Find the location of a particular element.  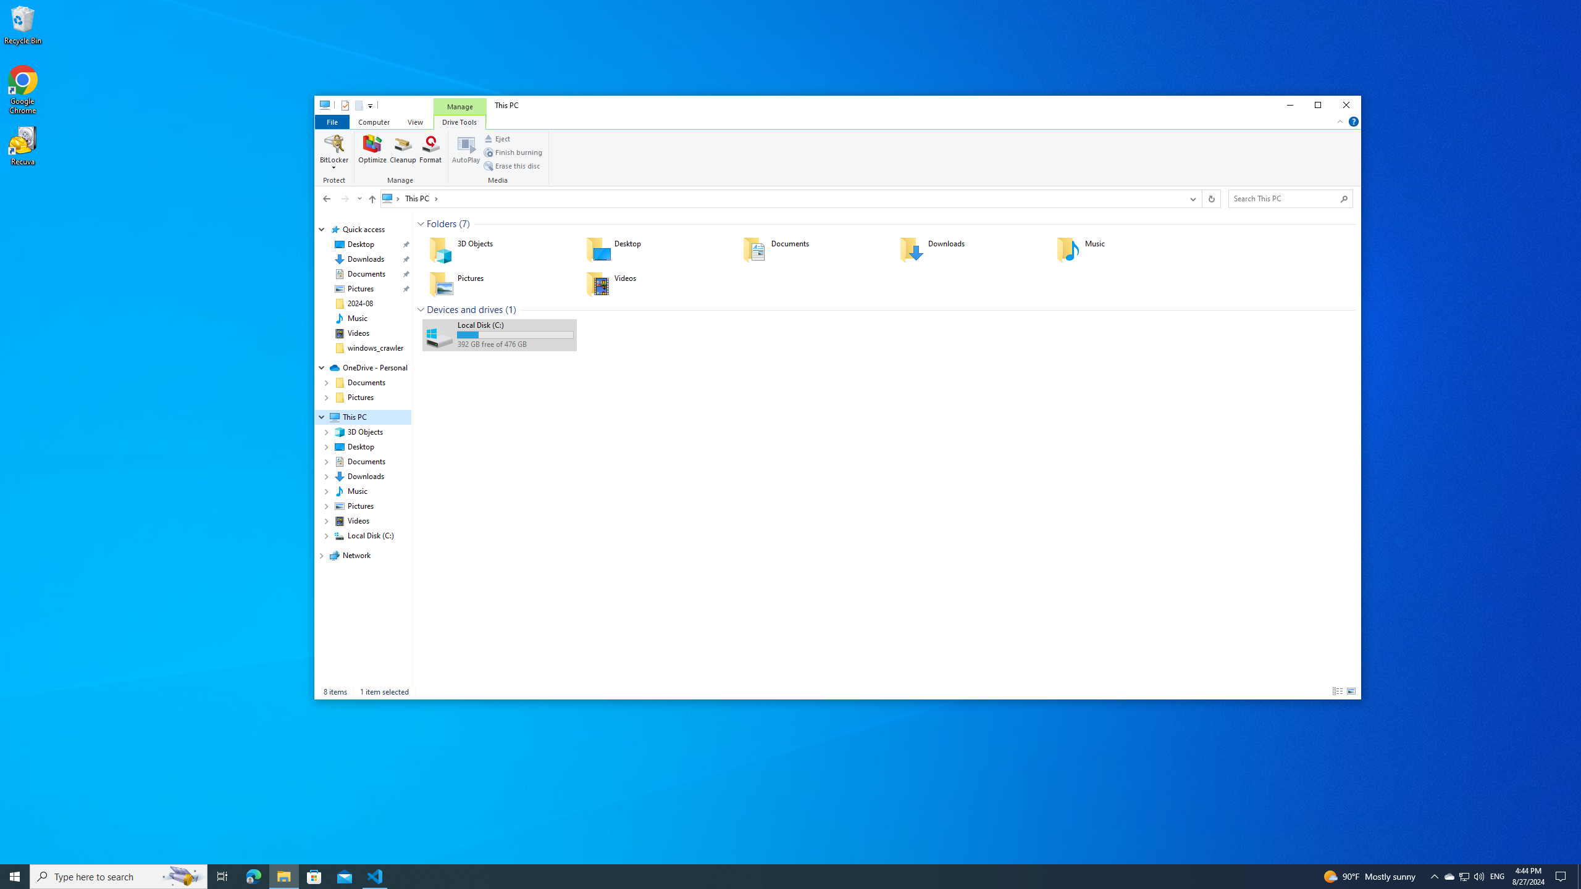

Optimize is located at coordinates (373, 152).